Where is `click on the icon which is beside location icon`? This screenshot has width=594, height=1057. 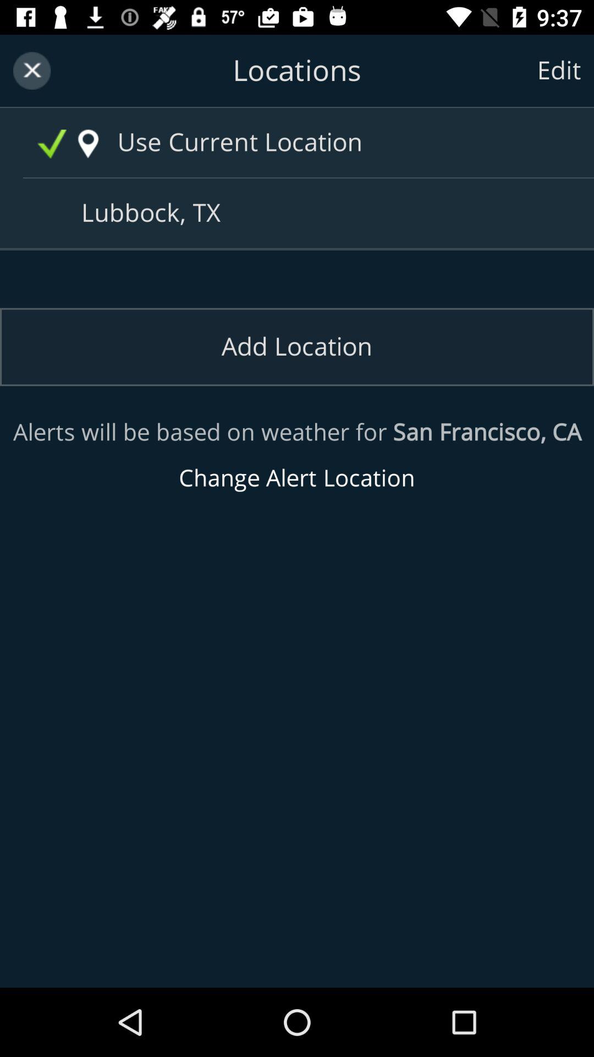 click on the icon which is beside location icon is located at coordinates (52, 144).